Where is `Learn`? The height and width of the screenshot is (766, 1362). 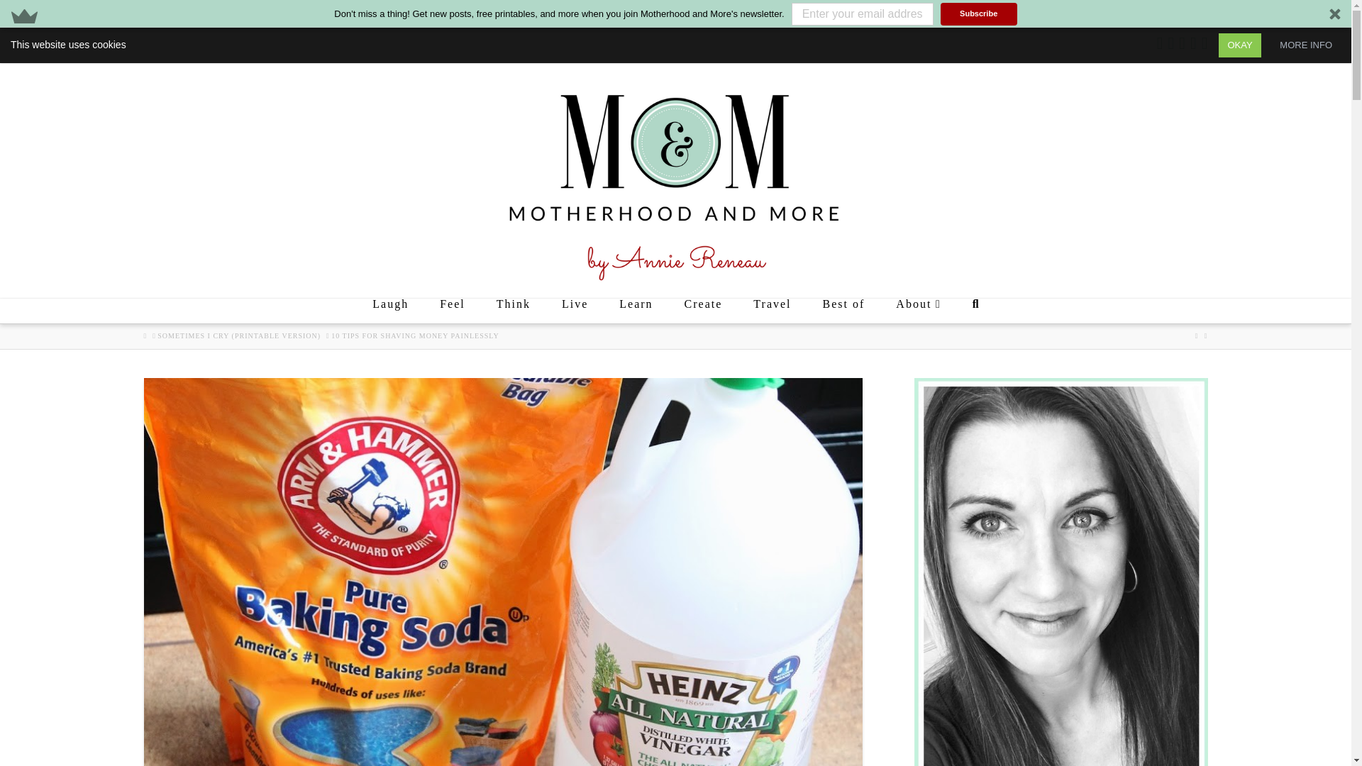 Learn is located at coordinates (635, 311).